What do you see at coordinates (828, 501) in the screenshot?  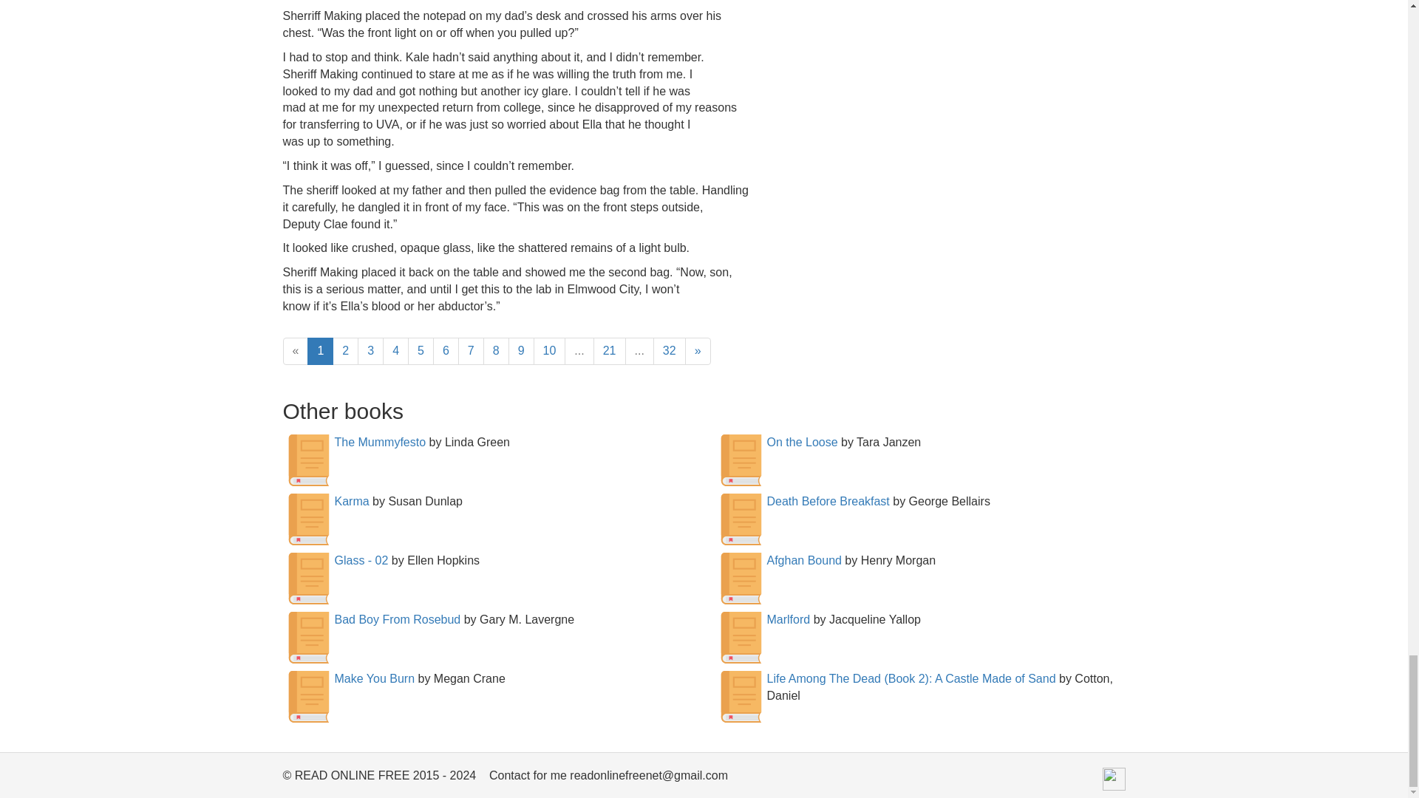 I see `Death Before Breakfast` at bounding box center [828, 501].